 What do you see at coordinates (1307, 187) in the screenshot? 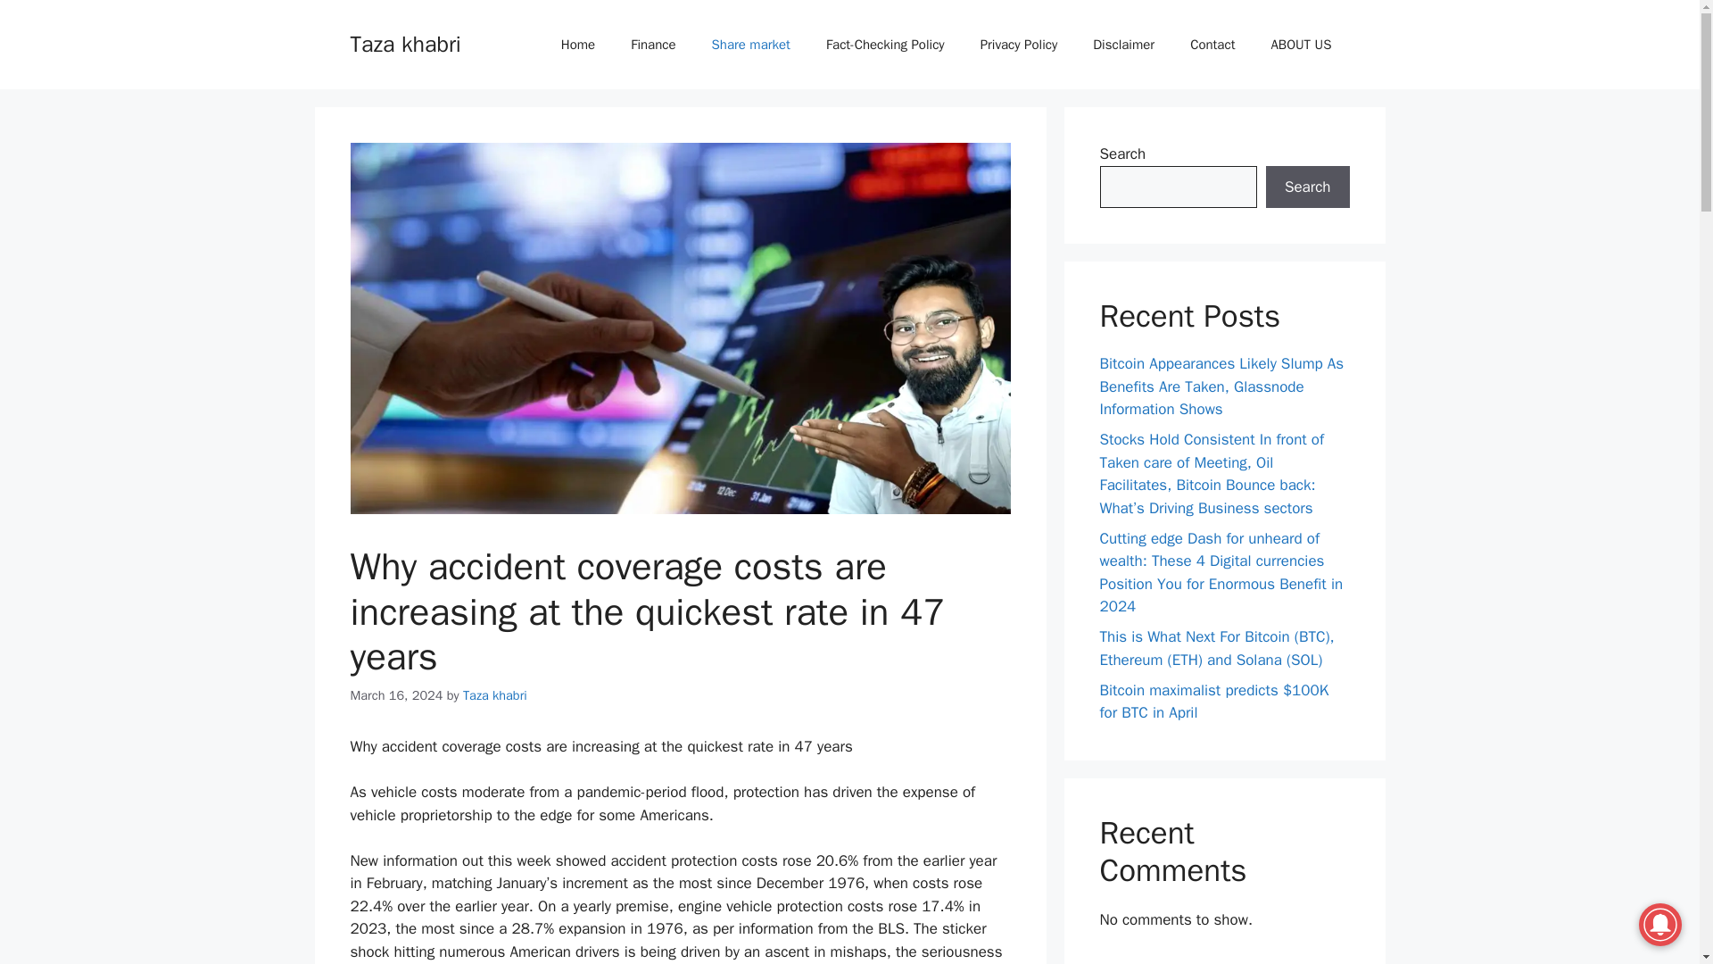
I see `Search` at bounding box center [1307, 187].